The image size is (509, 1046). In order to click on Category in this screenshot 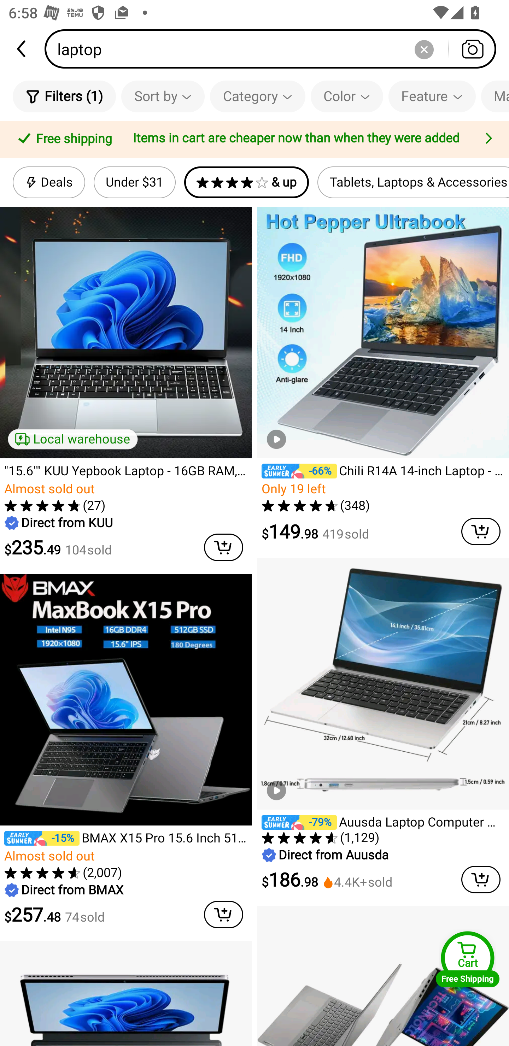, I will do `click(257, 96)`.